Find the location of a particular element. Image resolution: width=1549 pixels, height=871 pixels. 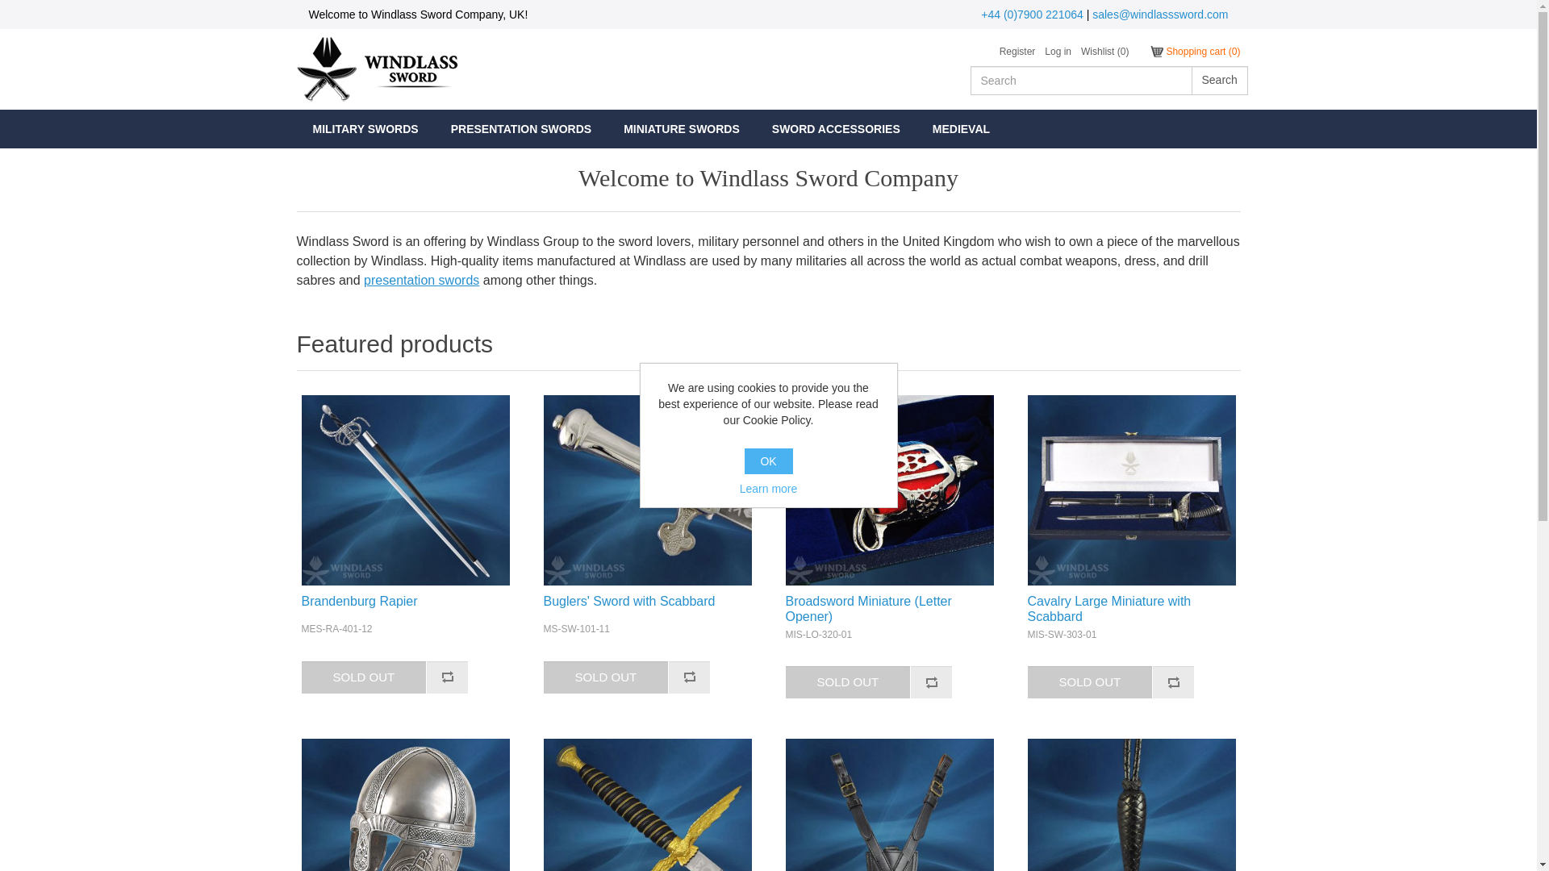

SWORD ACCESSORIES is located at coordinates (836, 129).